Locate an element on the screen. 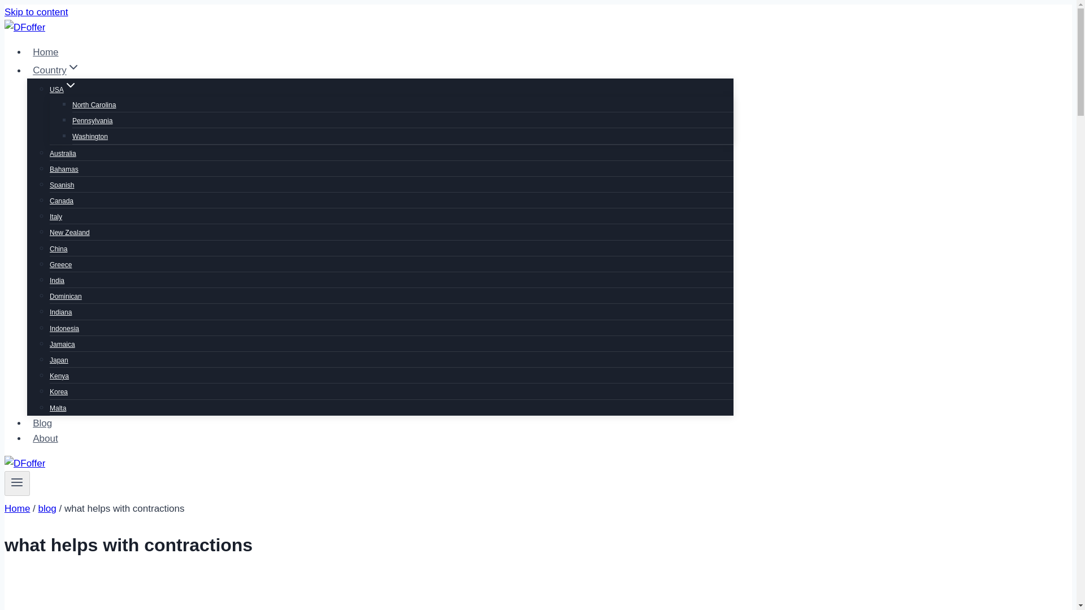  Canada is located at coordinates (62, 201).